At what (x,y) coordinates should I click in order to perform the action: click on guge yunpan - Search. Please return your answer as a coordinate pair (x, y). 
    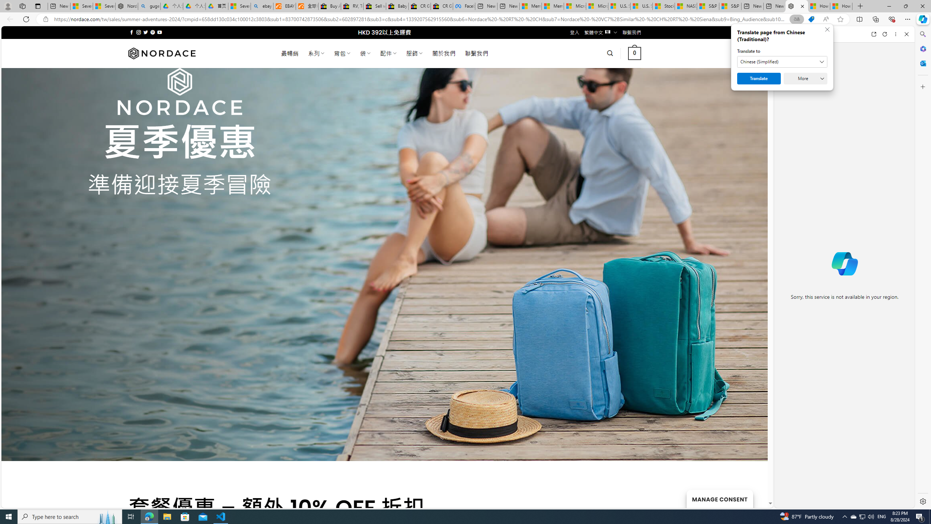
    Looking at the image, I should click on (149, 6).